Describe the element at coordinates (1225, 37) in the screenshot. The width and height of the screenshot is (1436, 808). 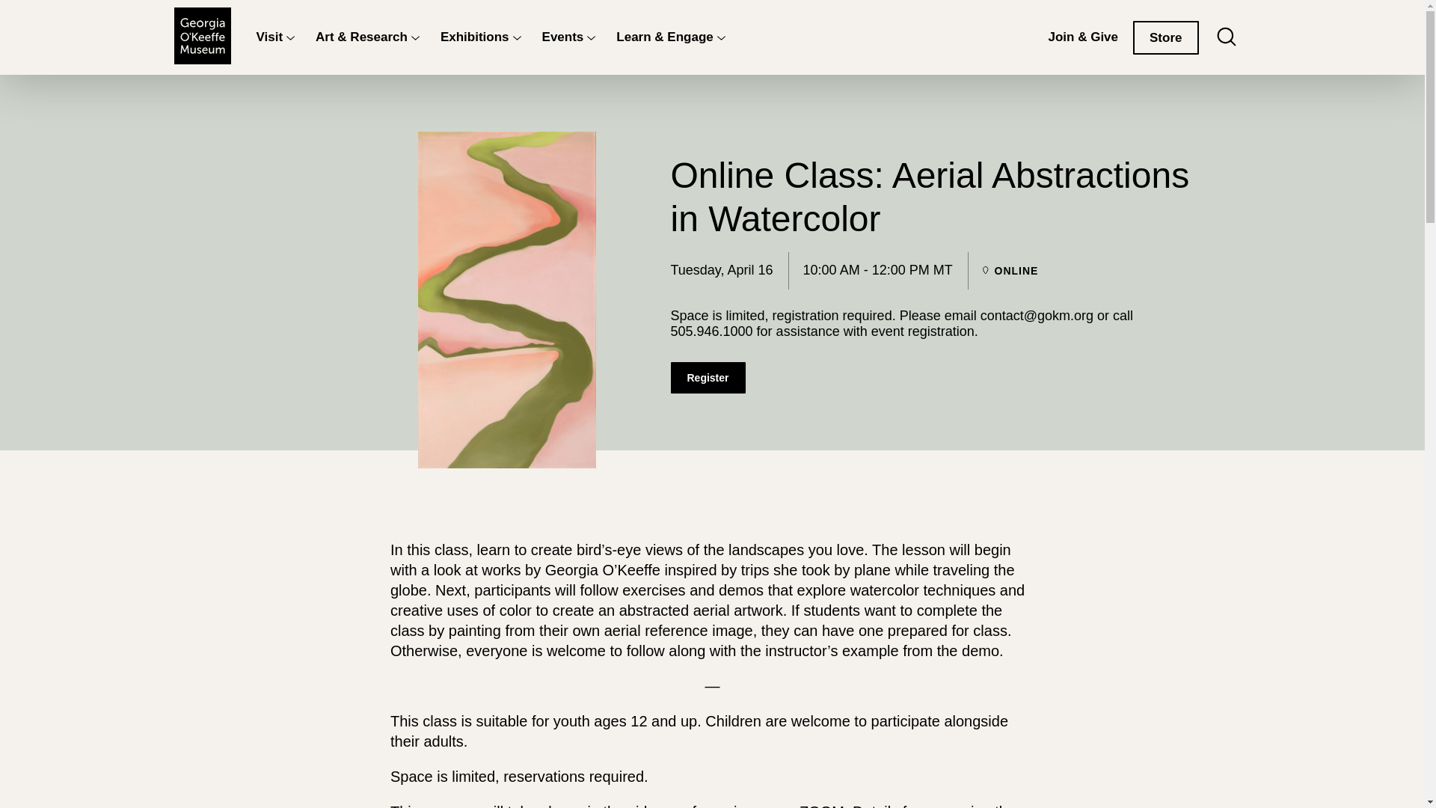
I see `Search` at that location.